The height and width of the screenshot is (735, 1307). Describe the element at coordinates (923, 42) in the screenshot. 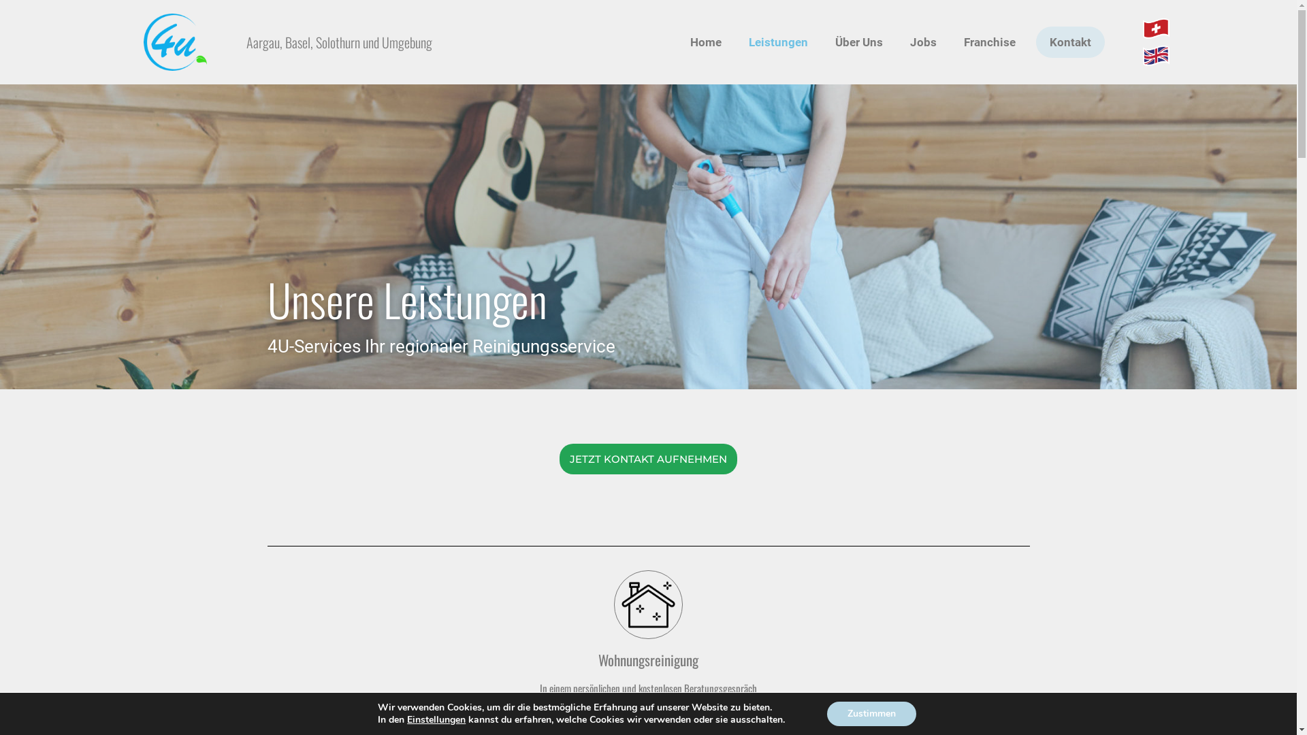

I see `Jobs` at that location.